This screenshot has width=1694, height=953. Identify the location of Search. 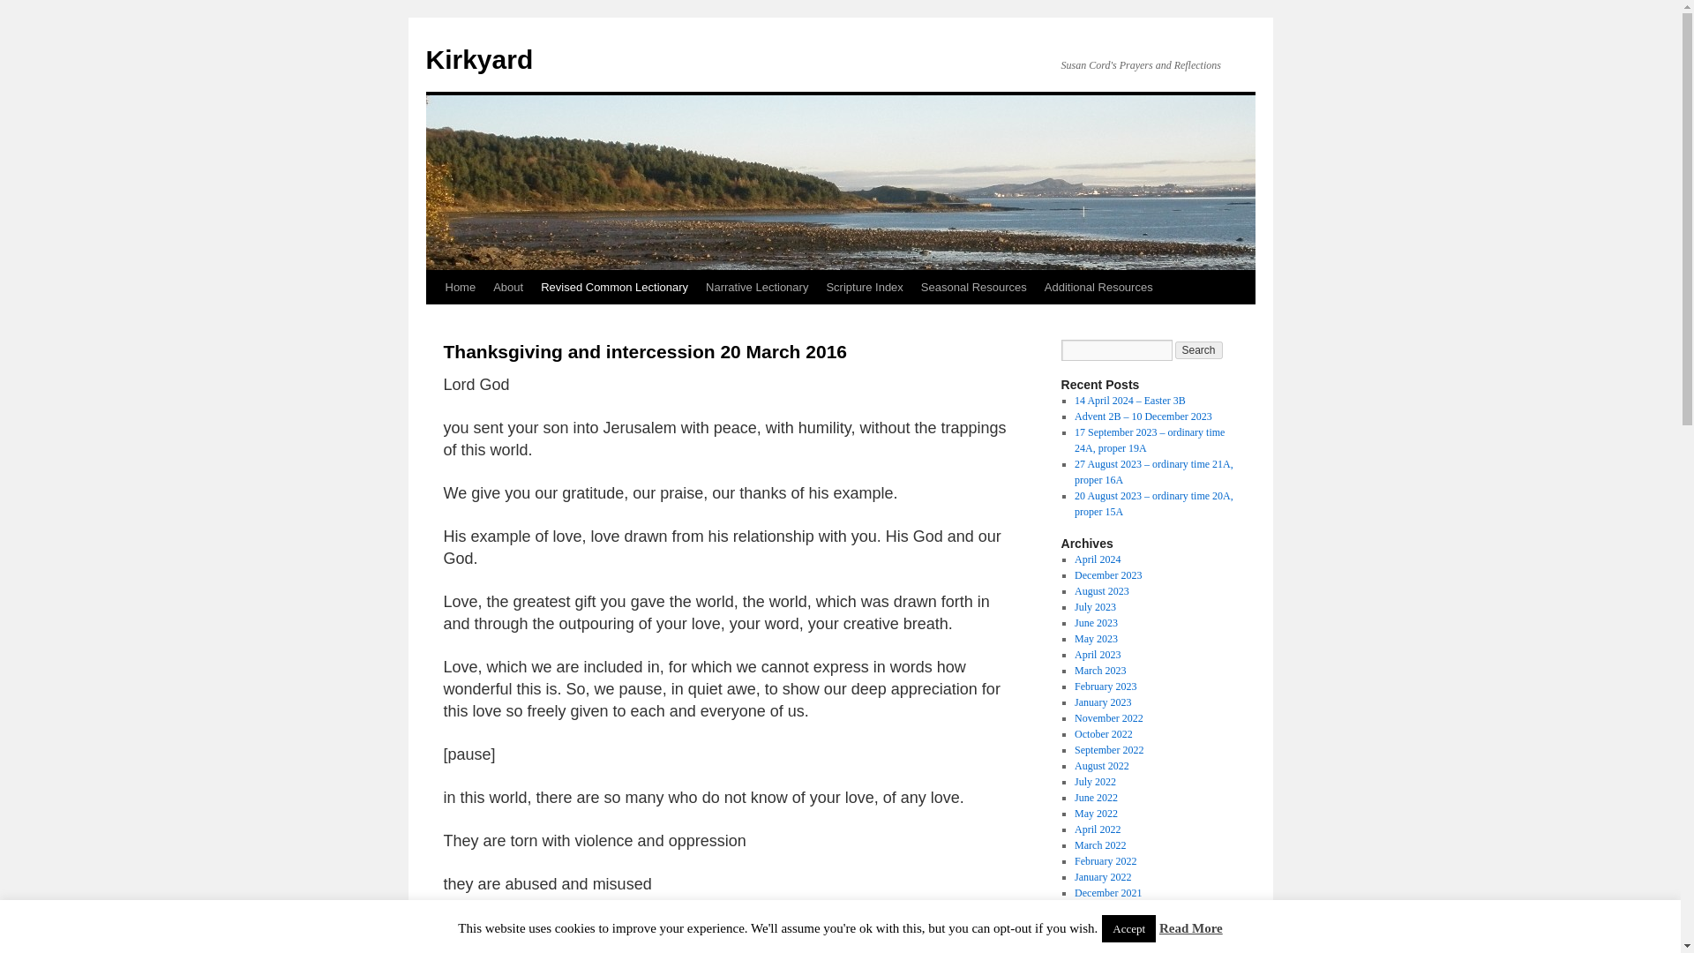
(1199, 349).